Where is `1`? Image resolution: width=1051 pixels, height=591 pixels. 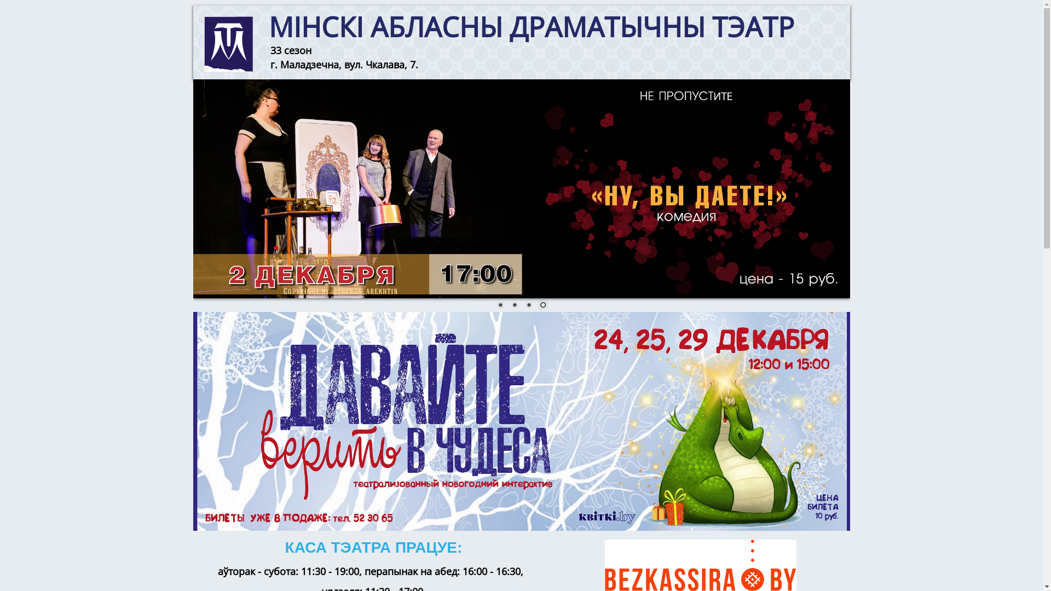 1 is located at coordinates (500, 306).